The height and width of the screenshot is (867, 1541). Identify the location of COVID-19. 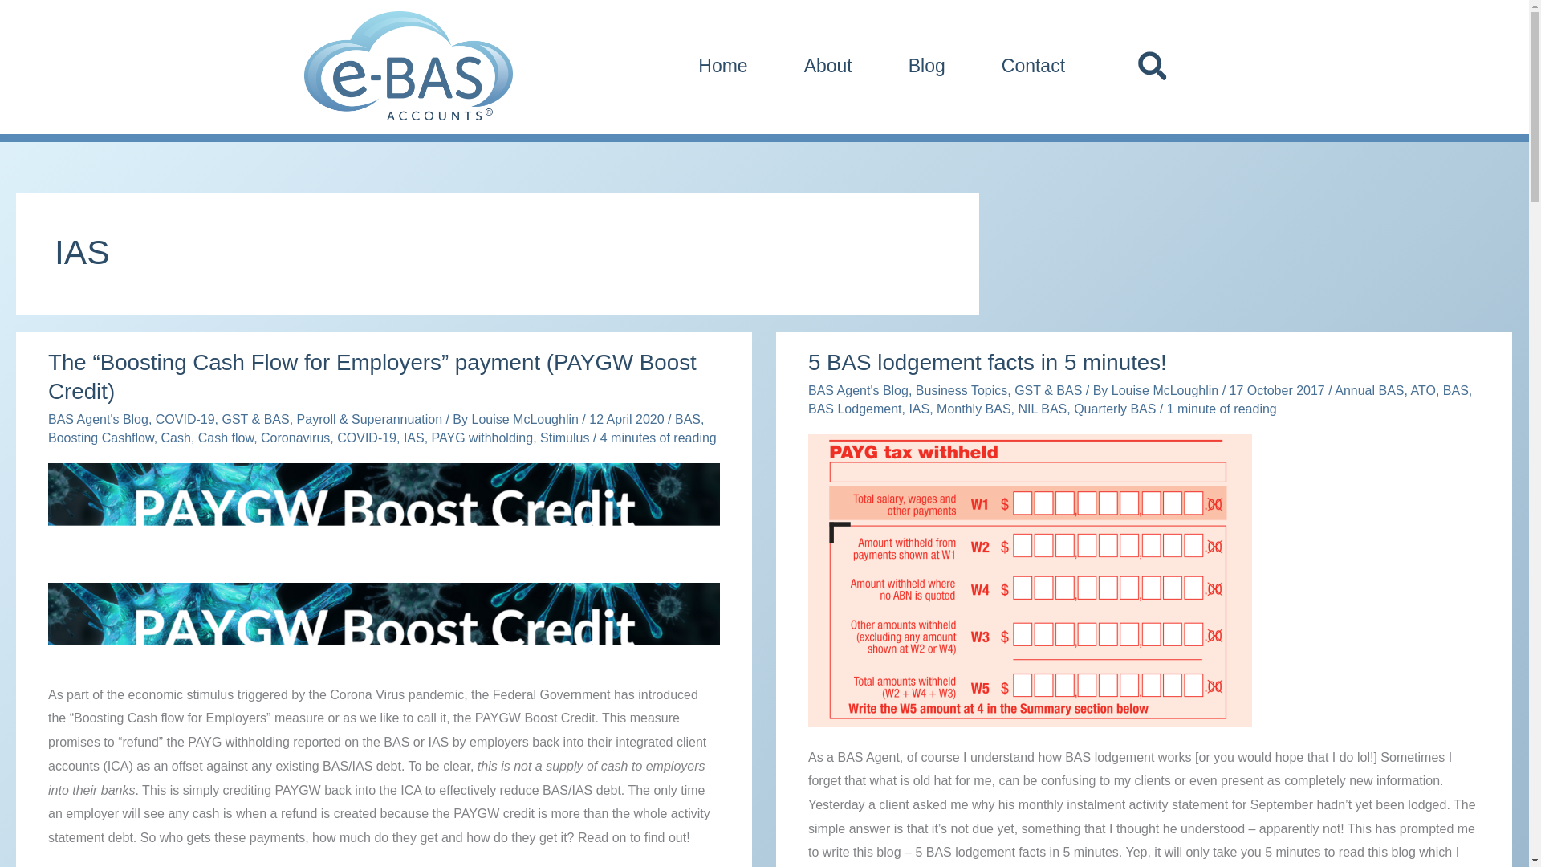
(185, 419).